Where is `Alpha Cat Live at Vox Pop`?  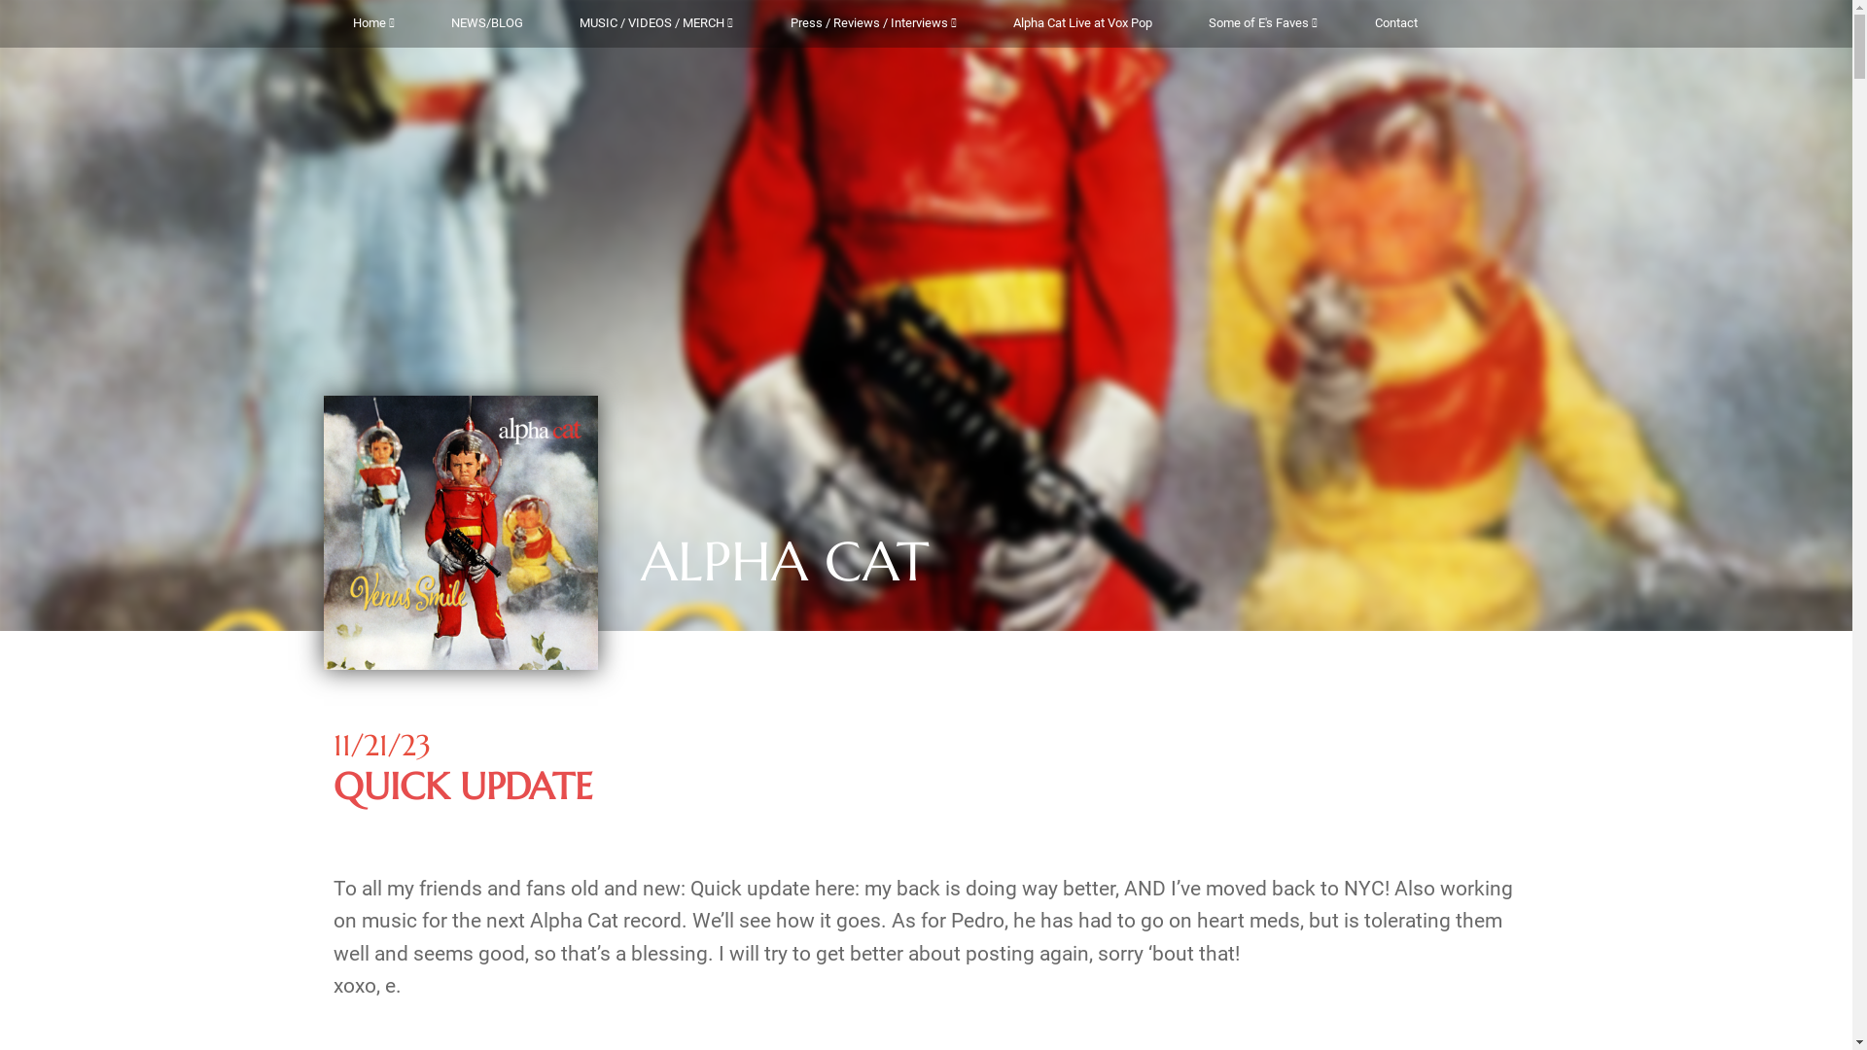 Alpha Cat Live at Vox Pop is located at coordinates (1083, 23).